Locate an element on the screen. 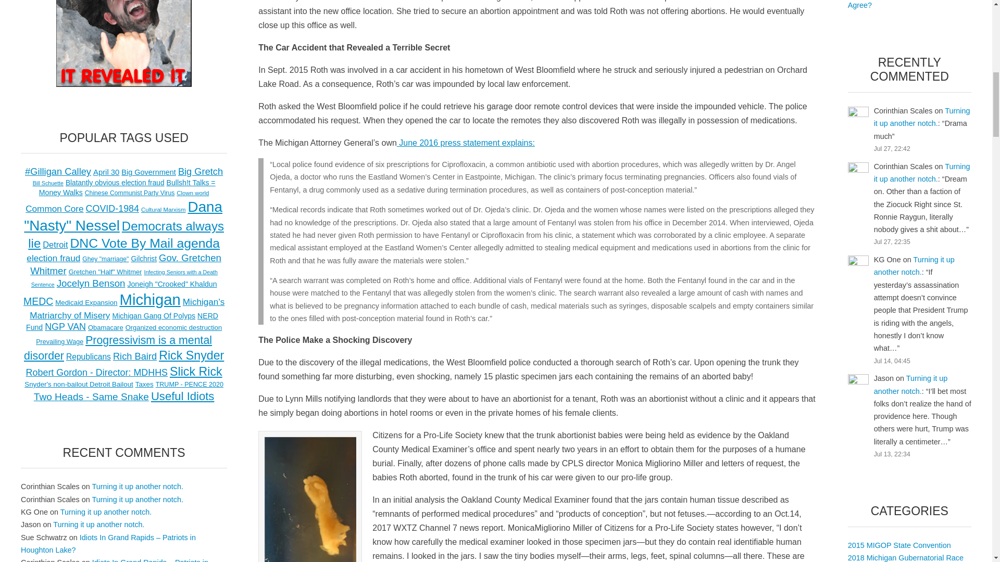  COVID-1984 is located at coordinates (113, 208).